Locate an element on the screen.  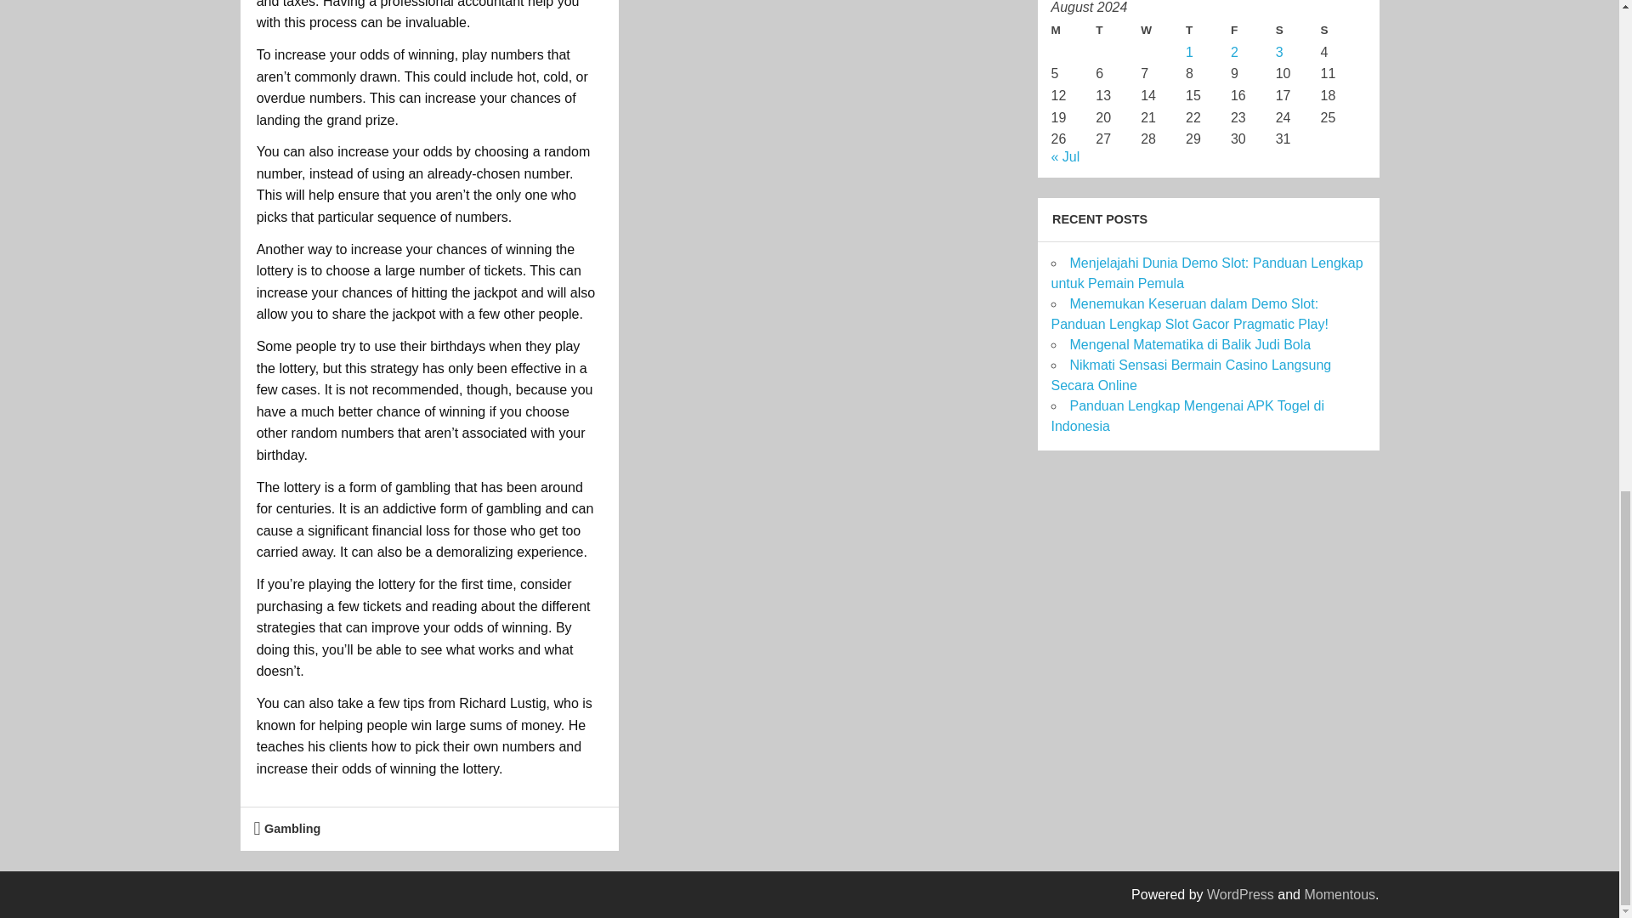
Saturday is located at coordinates (1298, 30).